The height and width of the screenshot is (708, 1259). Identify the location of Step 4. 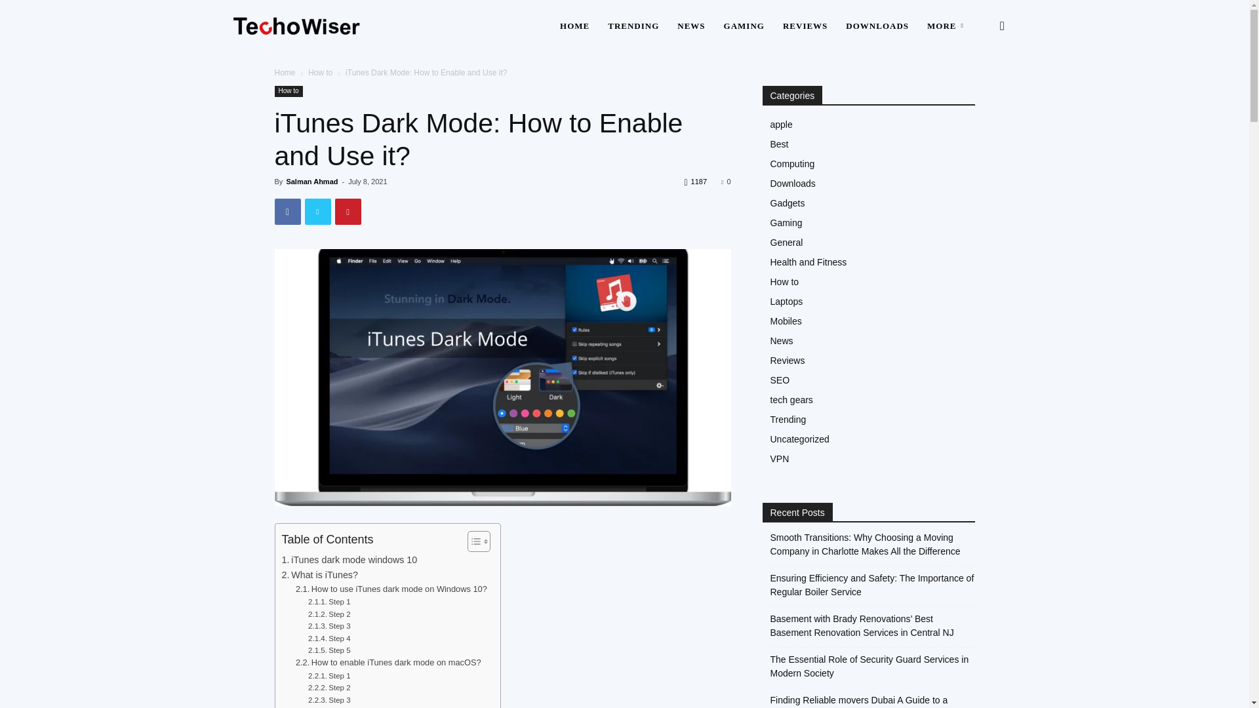
(329, 639).